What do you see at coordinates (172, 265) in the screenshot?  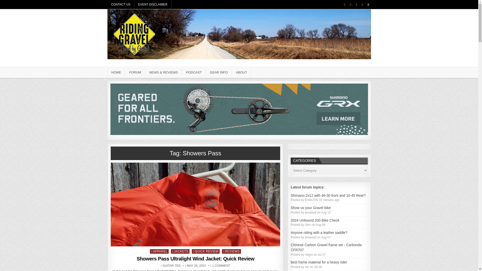 I see `GUITAR TED` at bounding box center [172, 265].